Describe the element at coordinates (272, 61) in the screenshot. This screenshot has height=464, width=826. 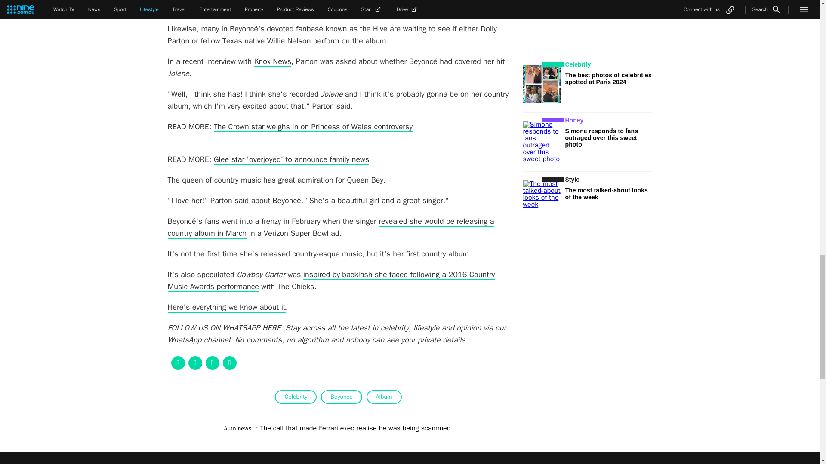
I see `Knox News` at that location.